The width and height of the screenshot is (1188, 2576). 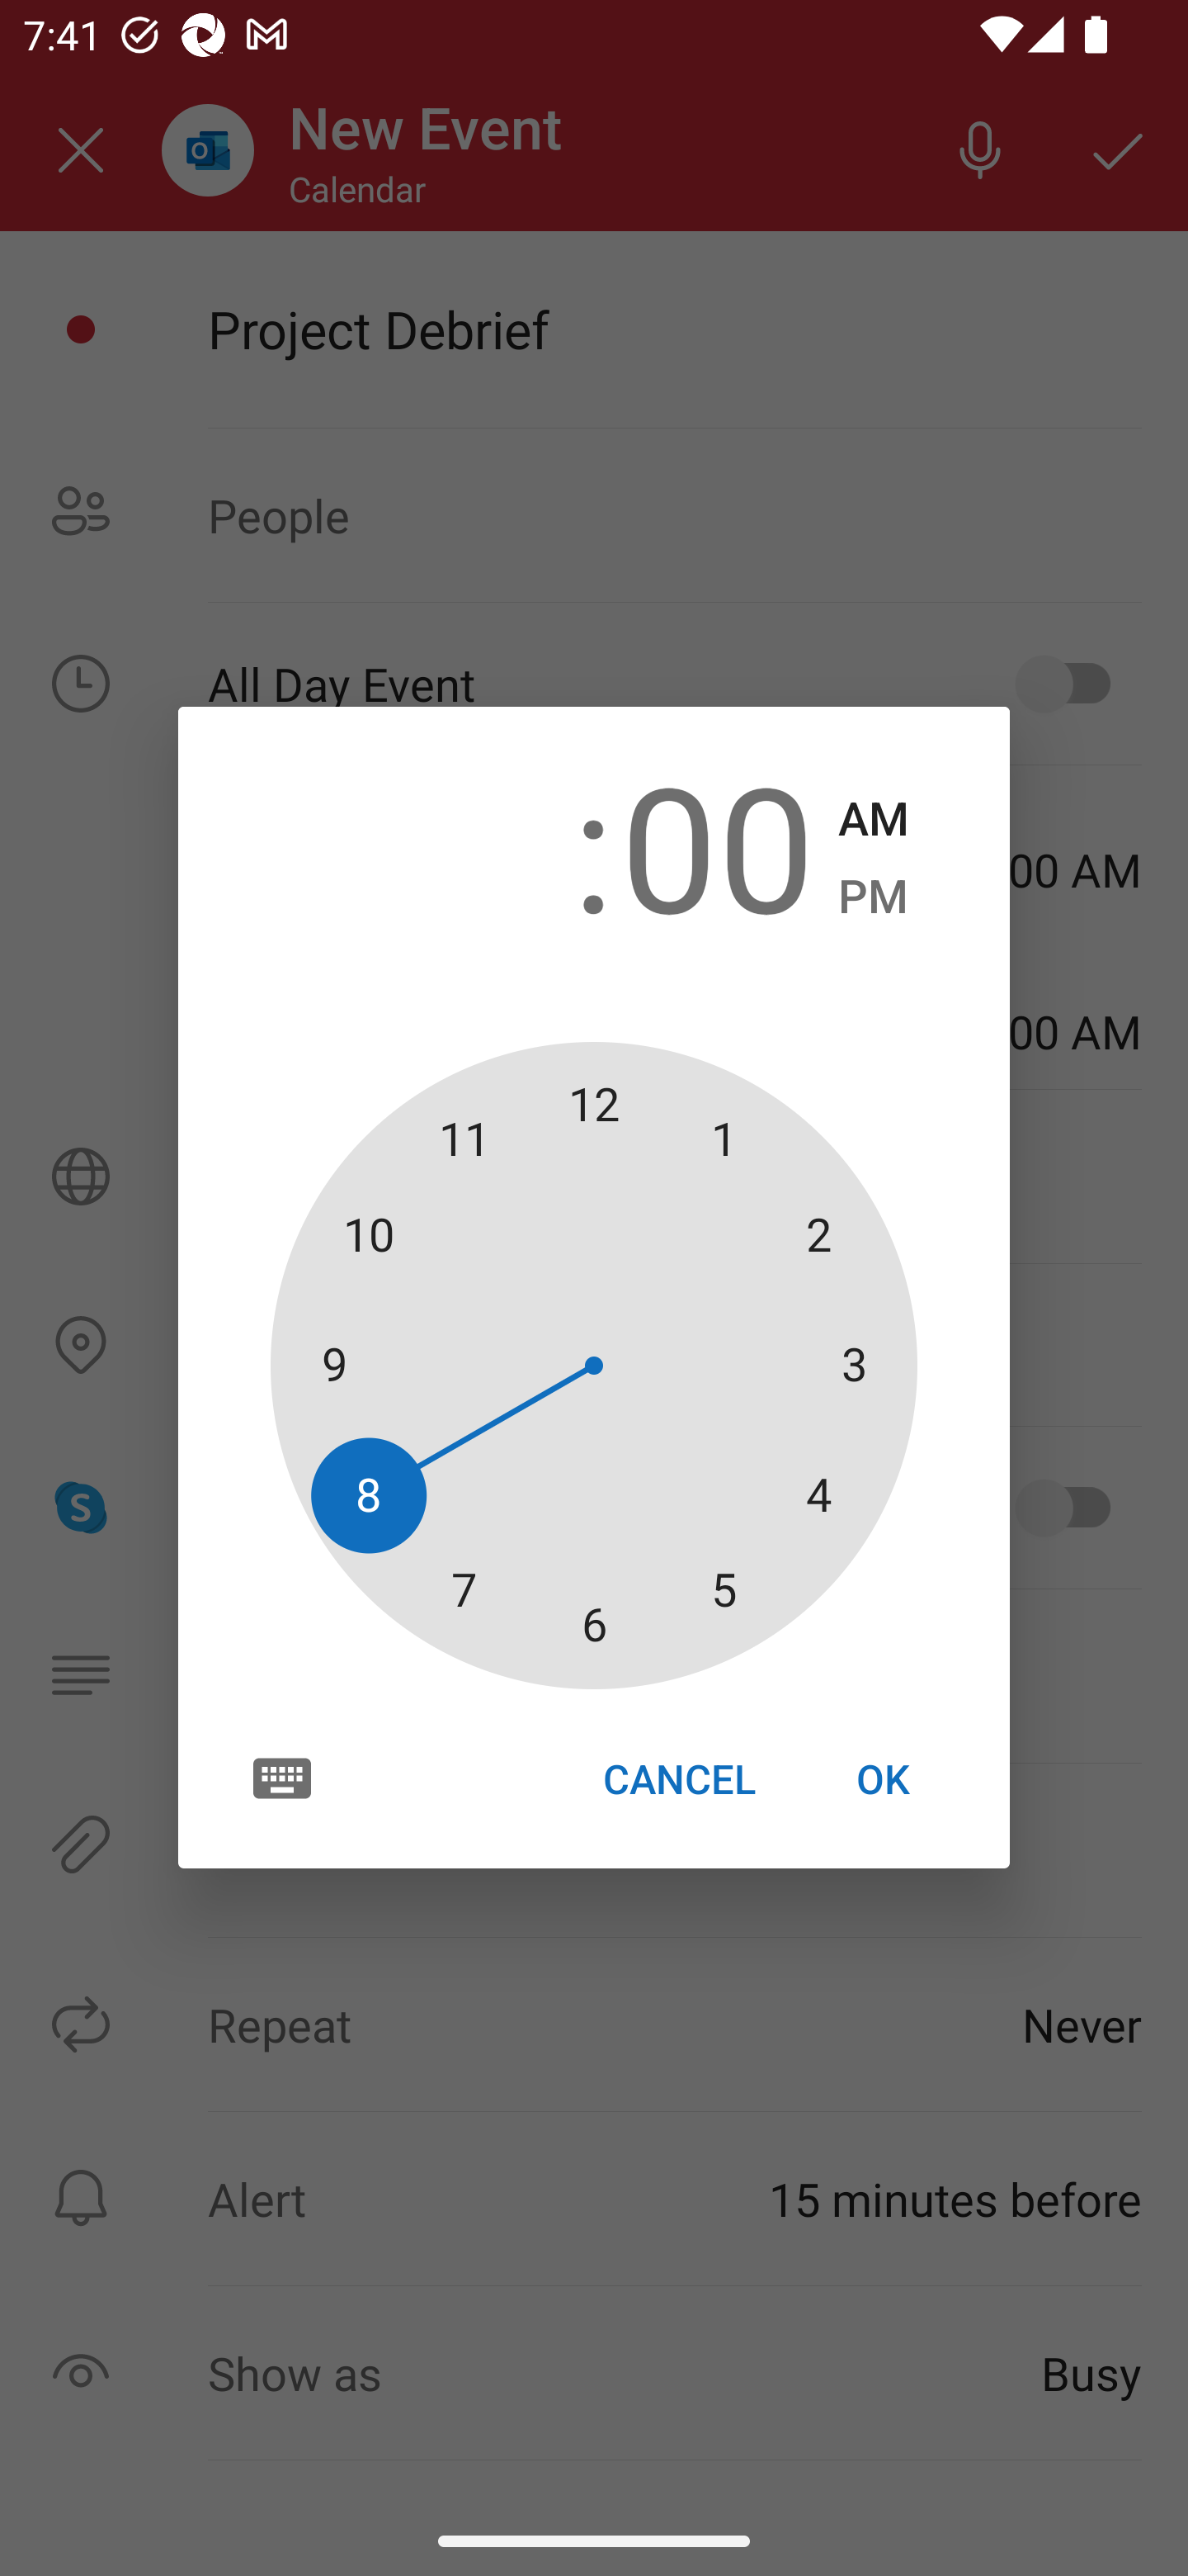 I want to click on 8, so click(x=469, y=844).